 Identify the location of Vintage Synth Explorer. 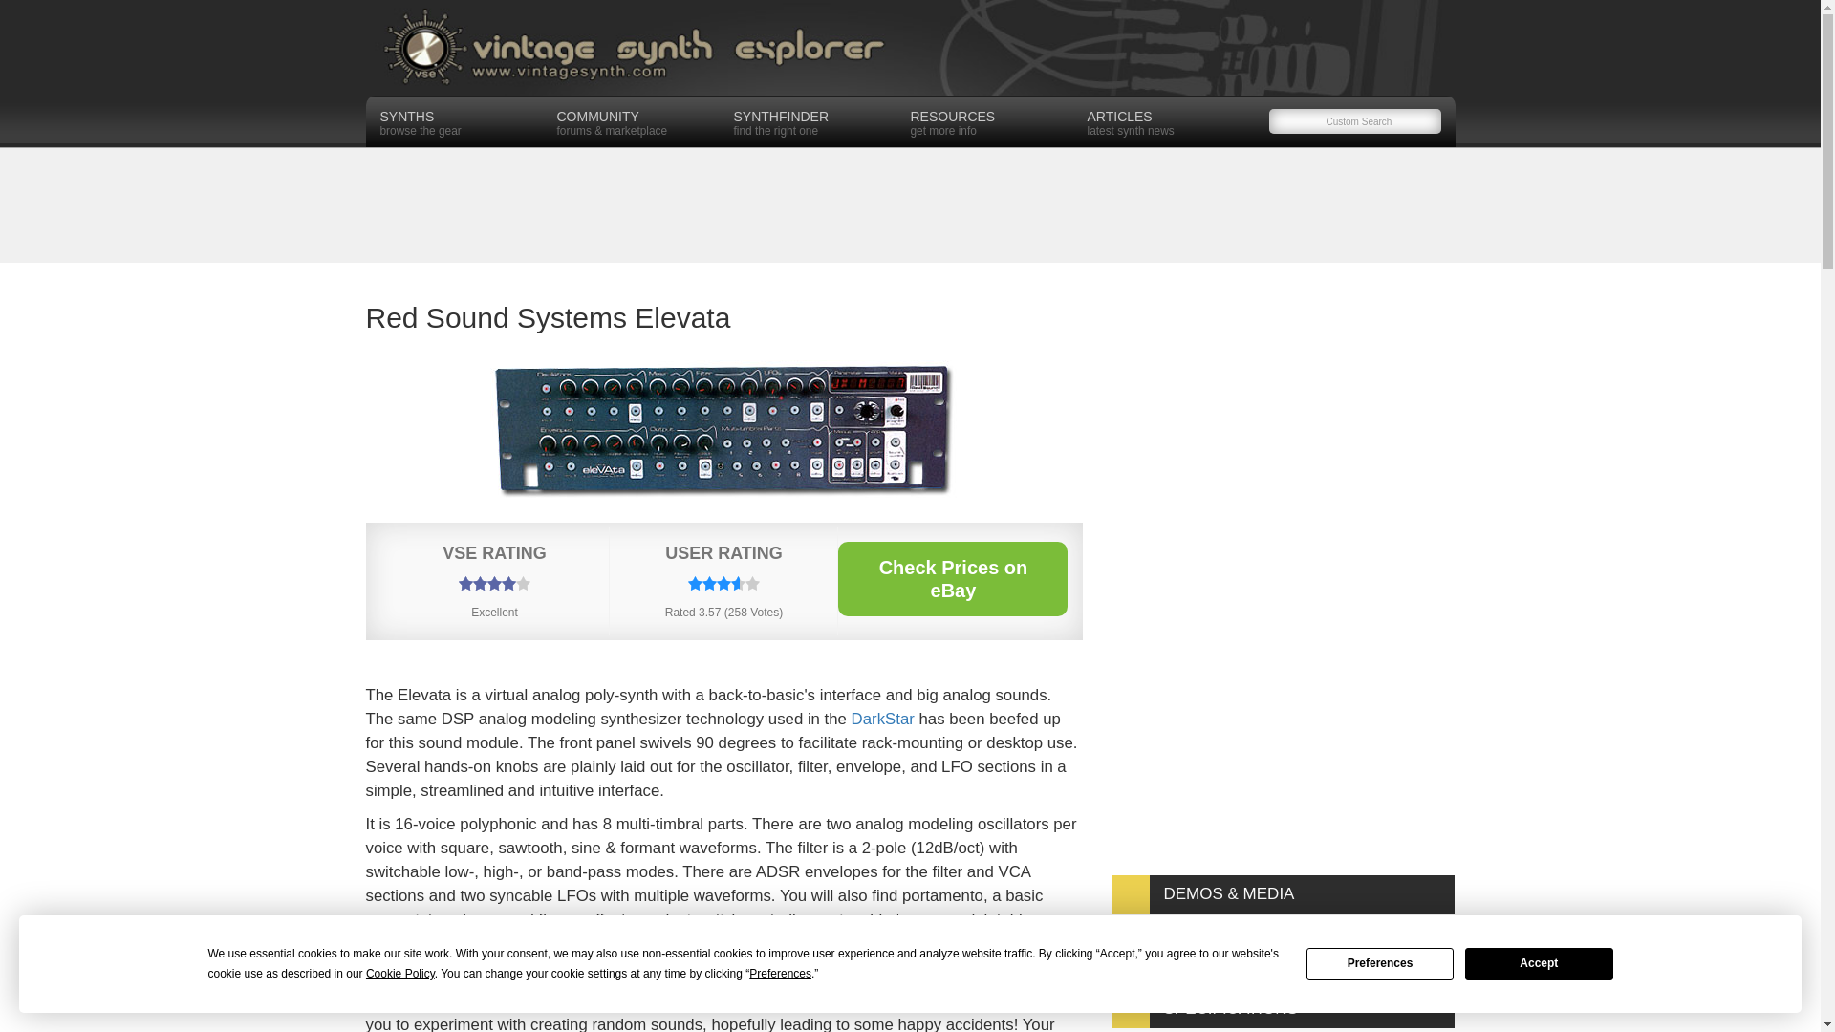
(1380, 964).